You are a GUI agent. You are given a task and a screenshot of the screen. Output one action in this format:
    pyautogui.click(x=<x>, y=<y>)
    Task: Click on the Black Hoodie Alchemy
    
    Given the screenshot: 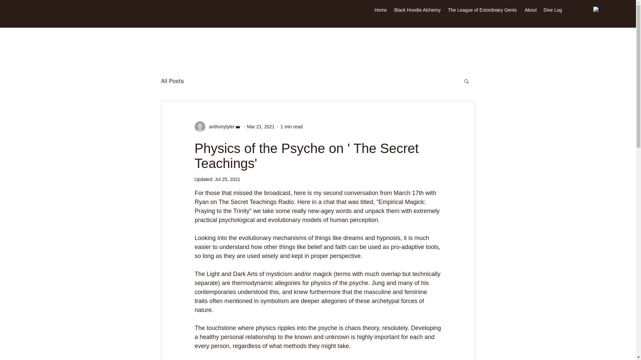 What is the action you would take?
    pyautogui.click(x=417, y=10)
    